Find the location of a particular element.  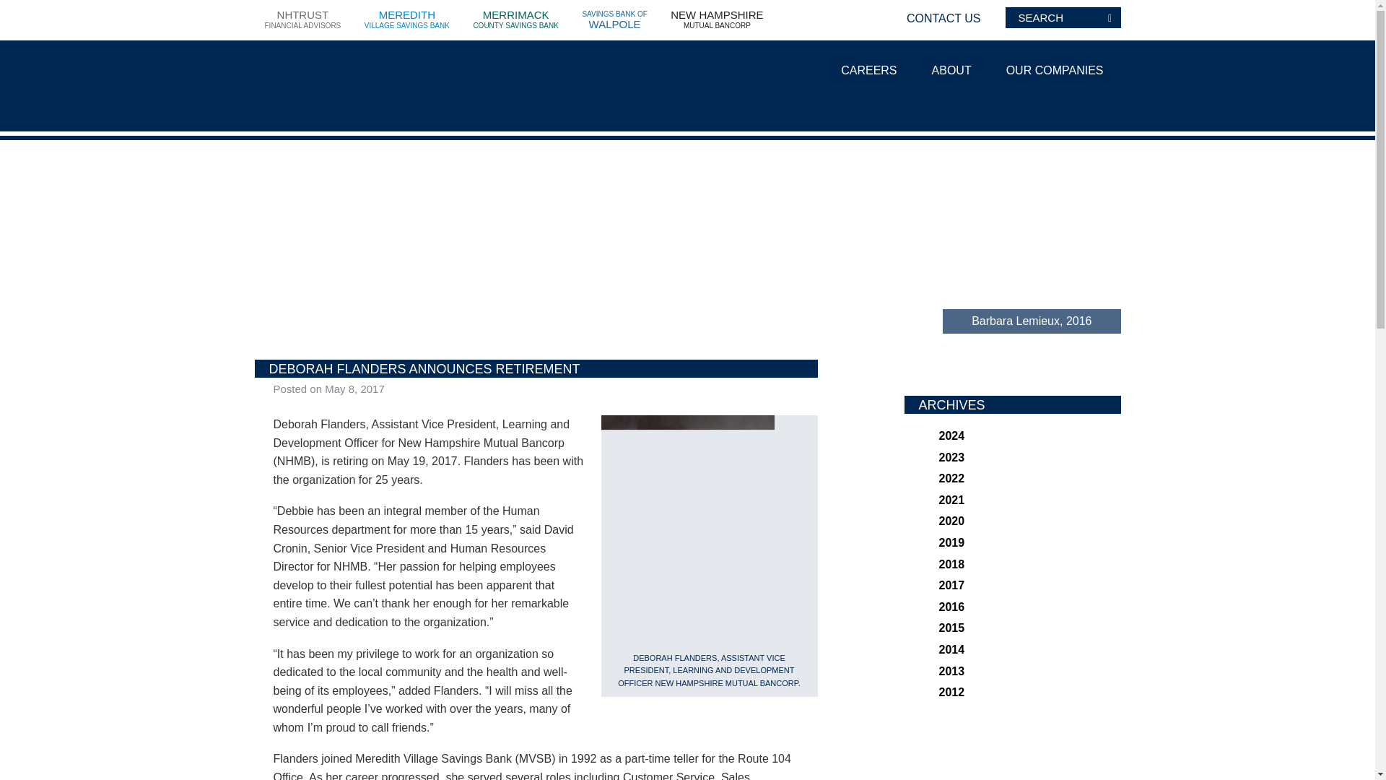

2017 is located at coordinates (951, 585).